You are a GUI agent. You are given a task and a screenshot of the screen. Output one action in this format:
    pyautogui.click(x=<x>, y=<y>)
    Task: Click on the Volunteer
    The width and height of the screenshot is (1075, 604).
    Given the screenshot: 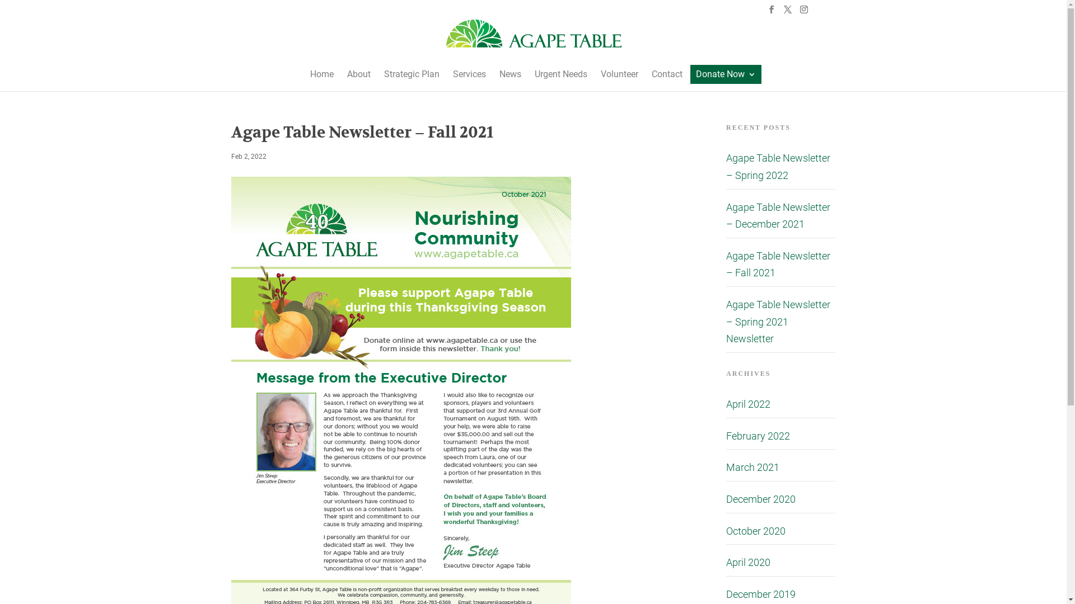 What is the action you would take?
    pyautogui.click(x=619, y=74)
    